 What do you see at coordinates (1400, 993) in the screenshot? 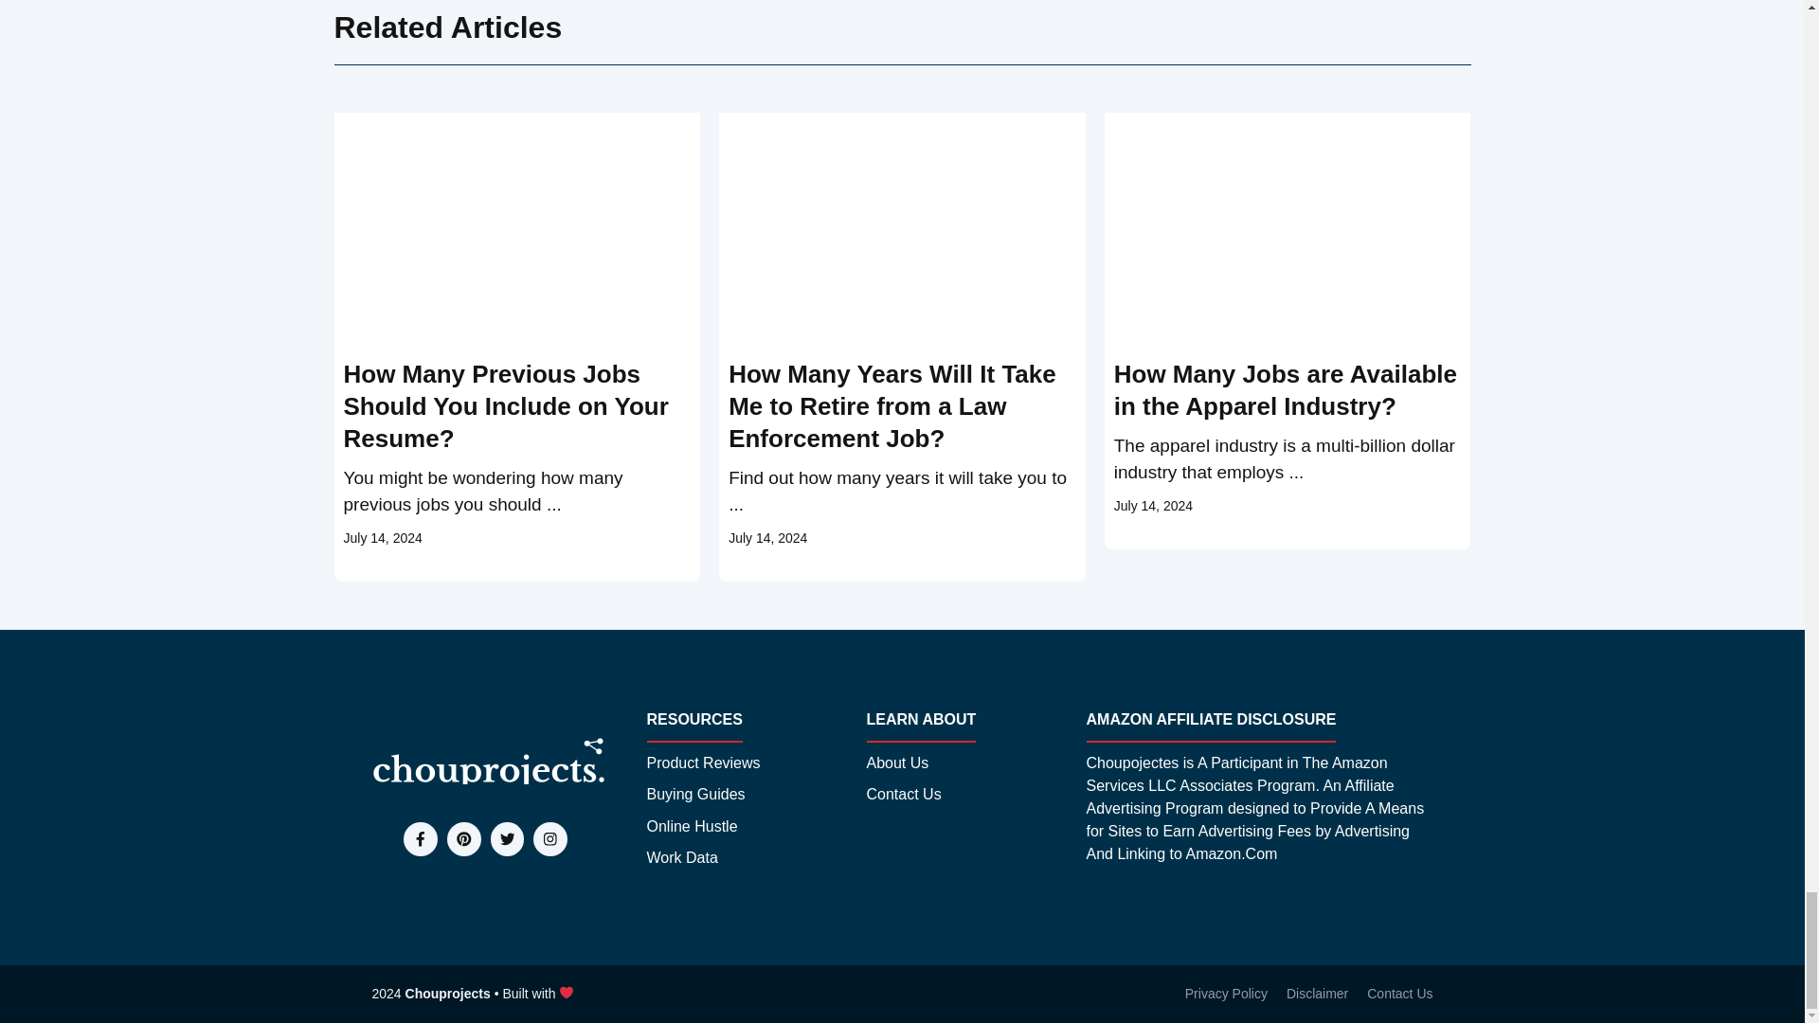
I see `Contact Us` at bounding box center [1400, 993].